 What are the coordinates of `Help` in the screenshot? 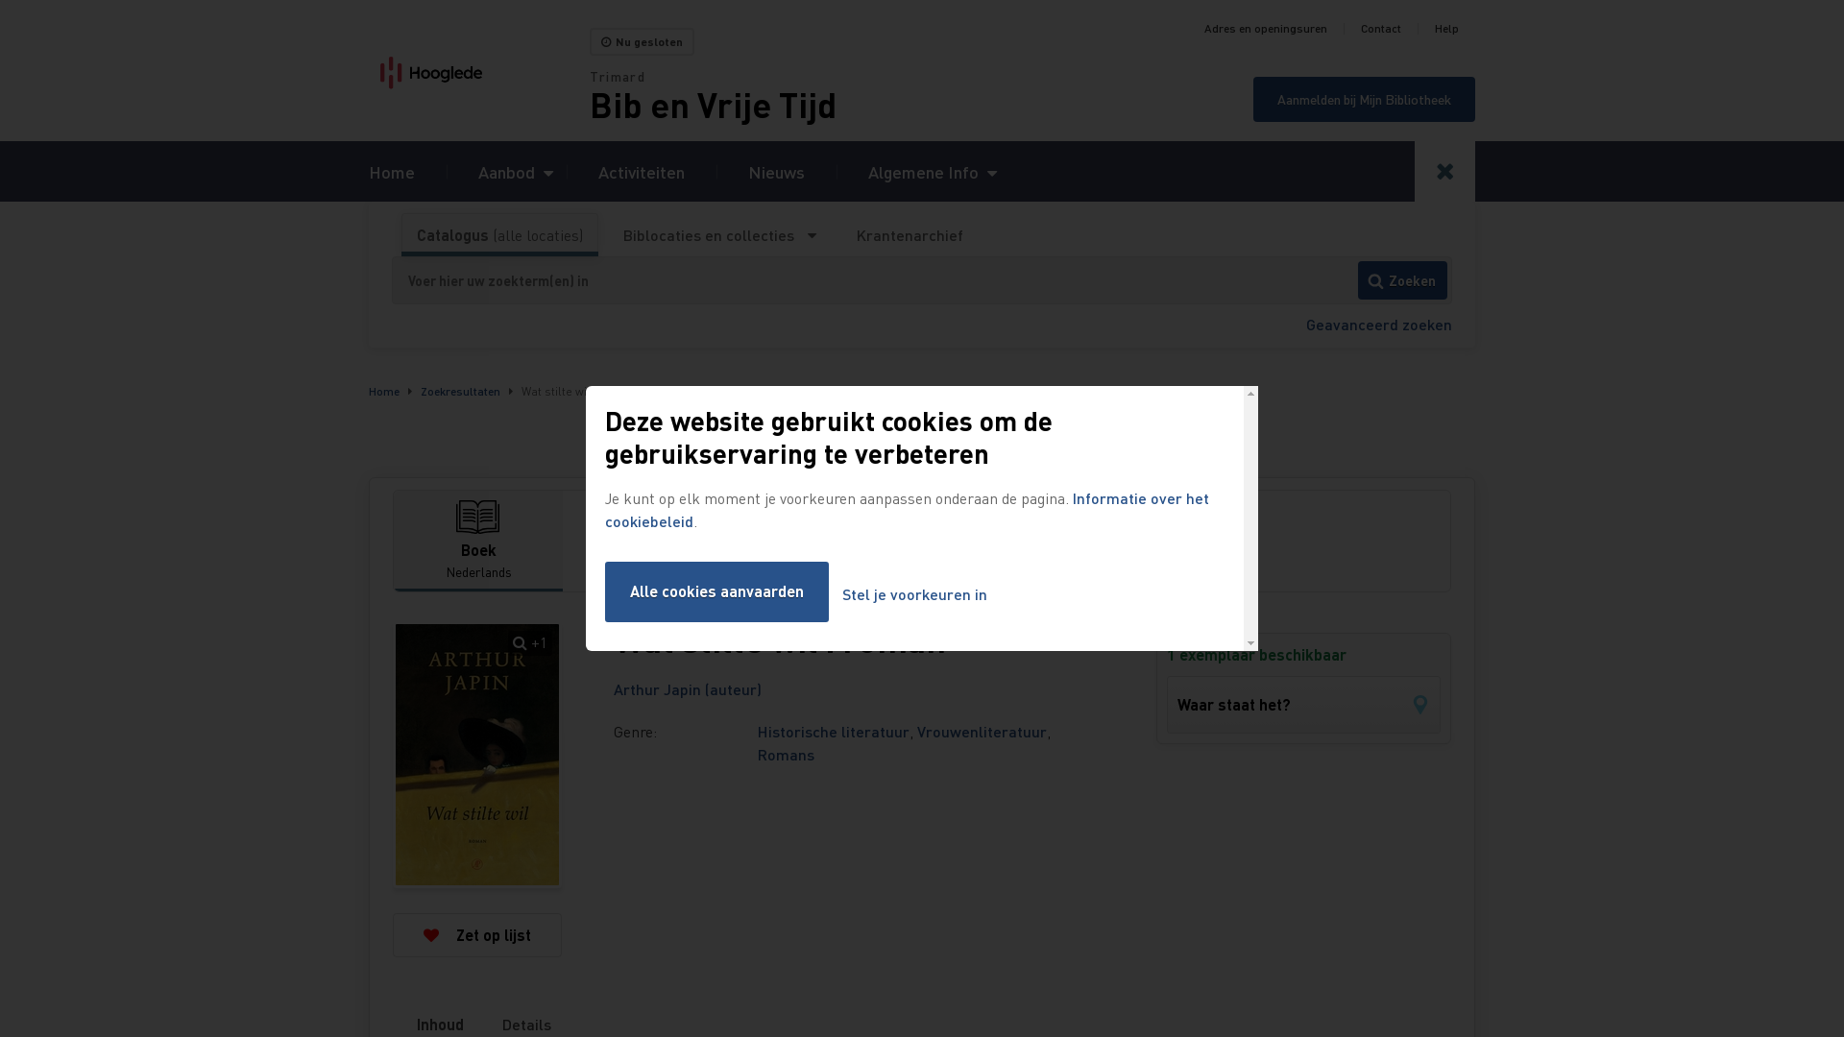 It's located at (1446, 29).